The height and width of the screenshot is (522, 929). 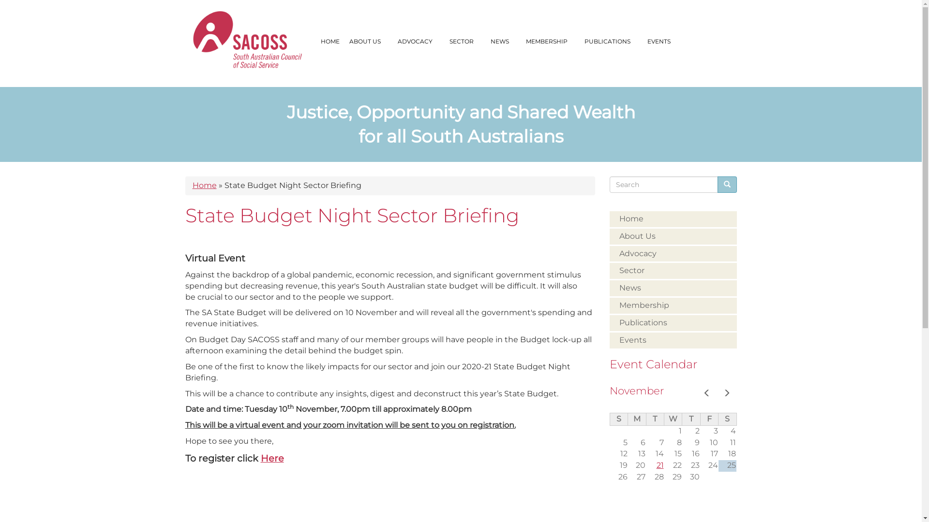 What do you see at coordinates (663, 42) in the screenshot?
I see `EVENTS` at bounding box center [663, 42].